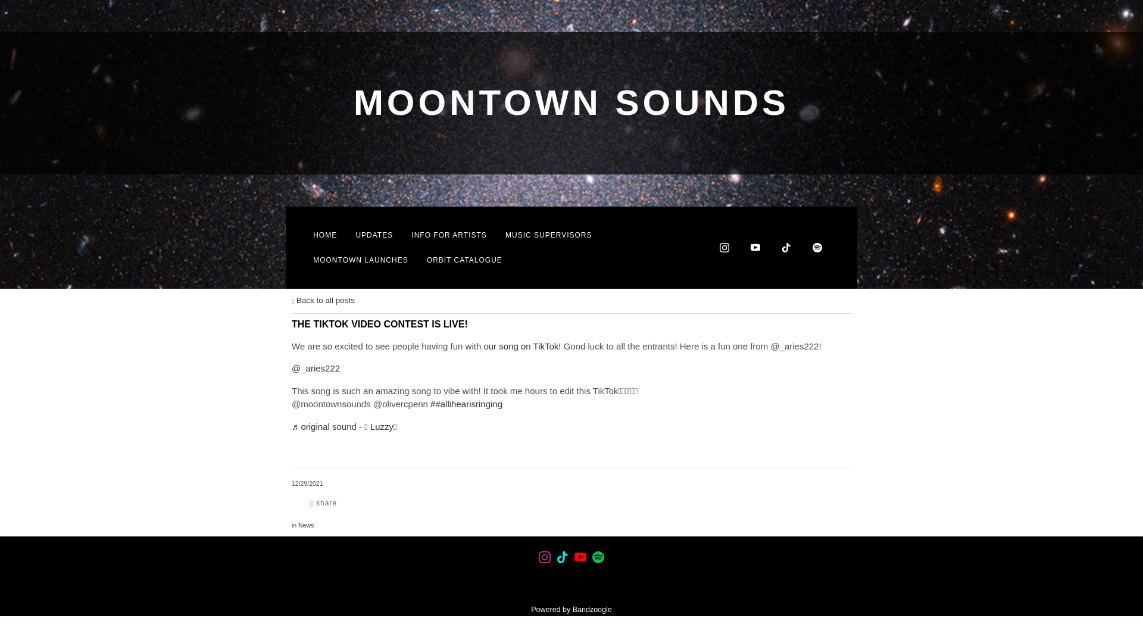 The height and width of the screenshot is (643, 1143). Describe the element at coordinates (361, 260) in the screenshot. I see `MOONTOWN LAUNCHES` at that location.